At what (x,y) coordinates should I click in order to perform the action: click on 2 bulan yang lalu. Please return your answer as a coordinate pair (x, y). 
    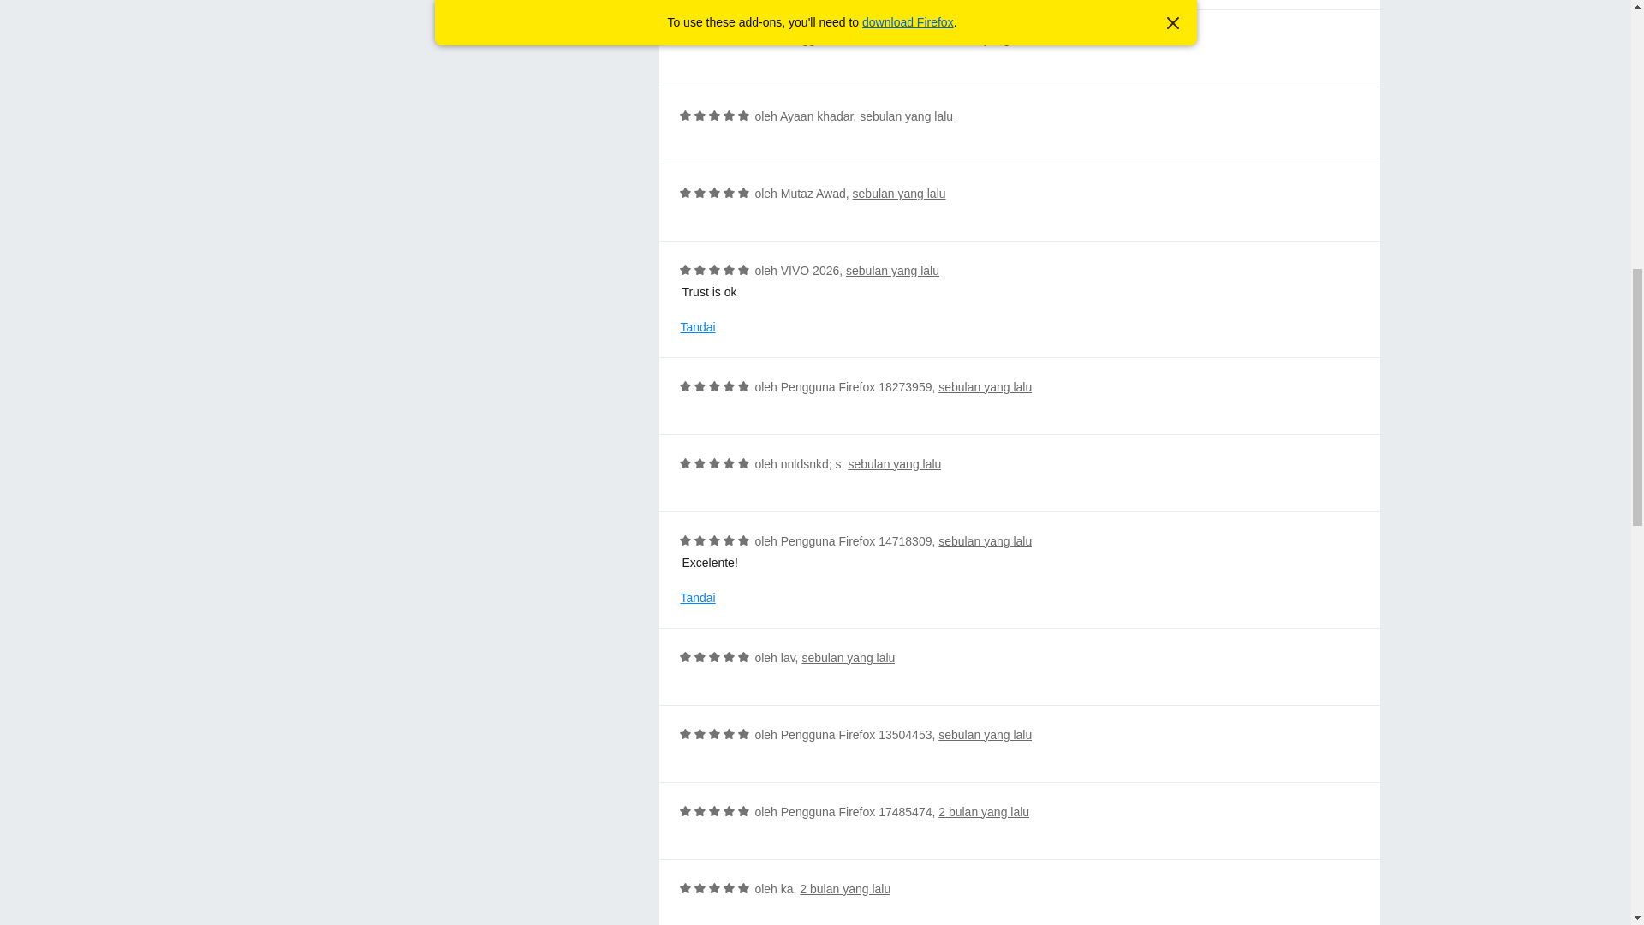
    Looking at the image, I should click on (983, 811).